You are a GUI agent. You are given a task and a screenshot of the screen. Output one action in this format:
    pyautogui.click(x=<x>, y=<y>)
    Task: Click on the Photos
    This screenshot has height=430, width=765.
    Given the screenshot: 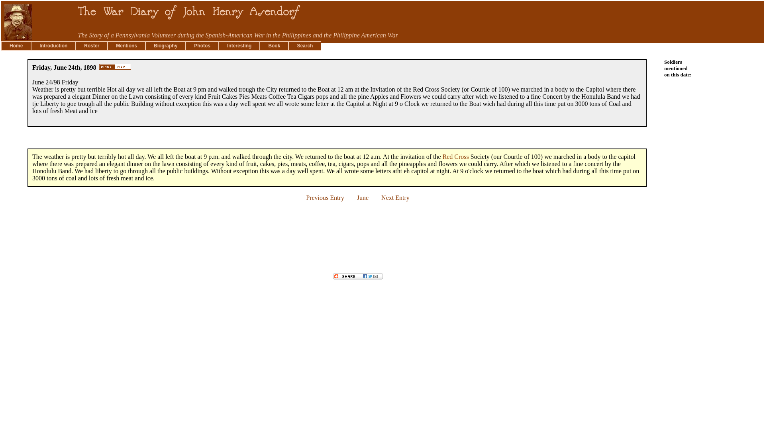 What is the action you would take?
    pyautogui.click(x=202, y=45)
    